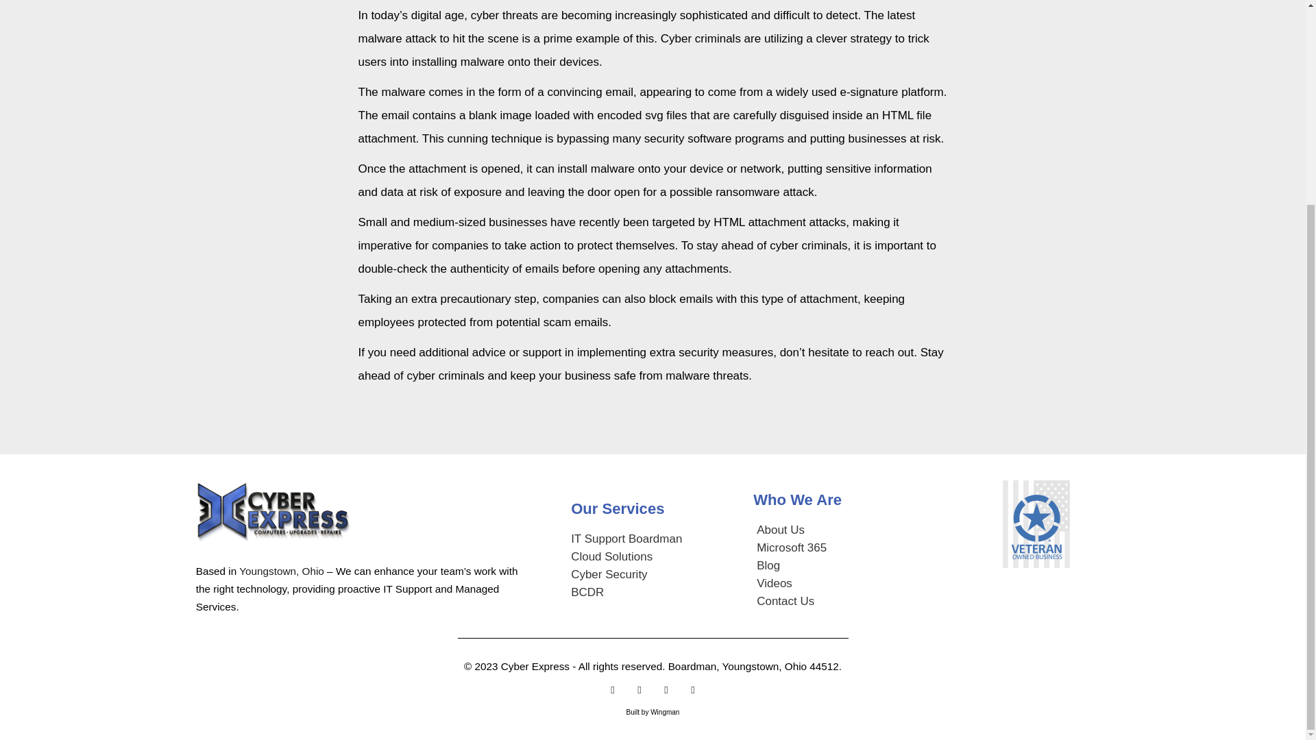 This screenshot has width=1316, height=740. What do you see at coordinates (662, 539) in the screenshot?
I see `IT Support Boardman` at bounding box center [662, 539].